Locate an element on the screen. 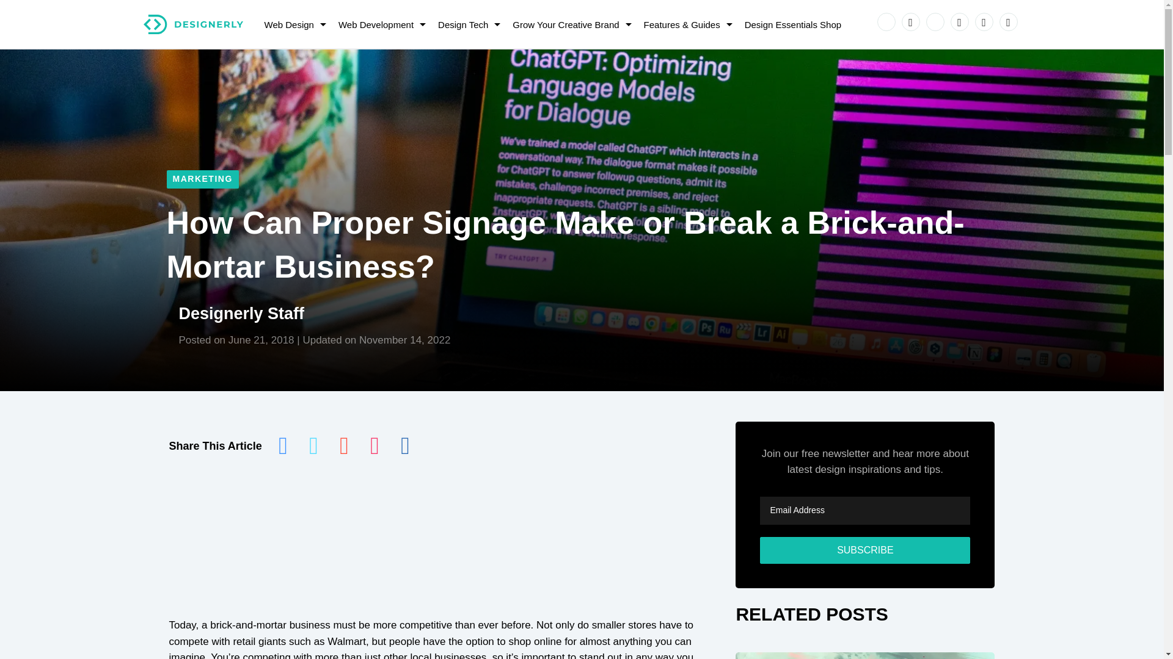 This screenshot has height=659, width=1173. MARKETING is located at coordinates (202, 179).